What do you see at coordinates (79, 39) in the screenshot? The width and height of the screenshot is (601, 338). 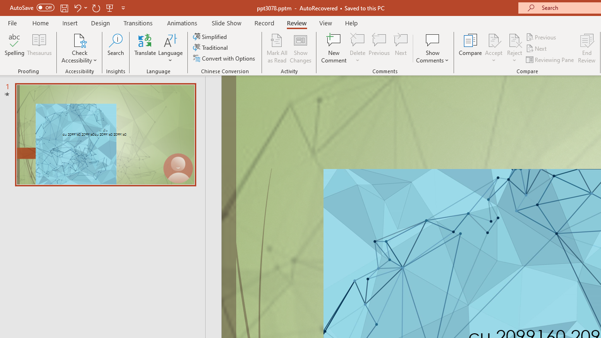 I see `Check Accessibility` at bounding box center [79, 39].